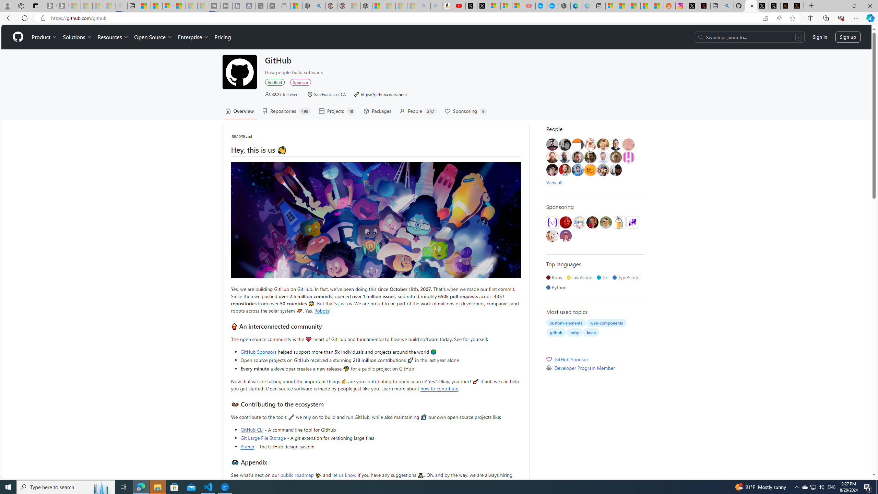 The height and width of the screenshot is (494, 878). What do you see at coordinates (603, 145) in the screenshot?
I see `@kjg` at bounding box center [603, 145].